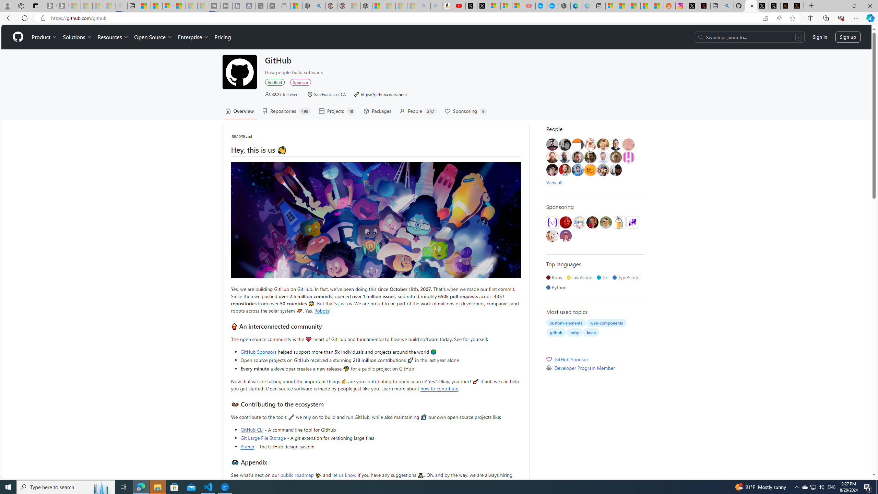 The height and width of the screenshot is (494, 878). What do you see at coordinates (603, 145) in the screenshot?
I see `@kjg` at bounding box center [603, 145].